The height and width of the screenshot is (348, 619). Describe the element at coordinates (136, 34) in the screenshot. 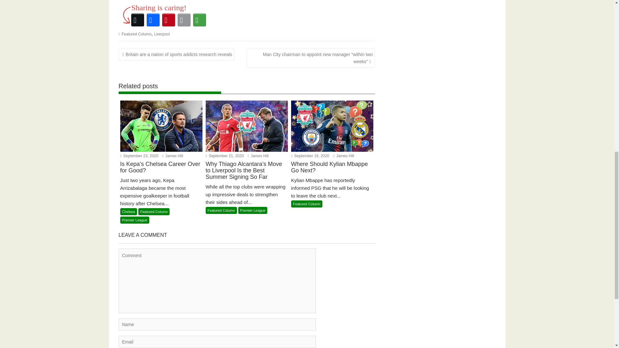

I see `Featured Column` at that location.